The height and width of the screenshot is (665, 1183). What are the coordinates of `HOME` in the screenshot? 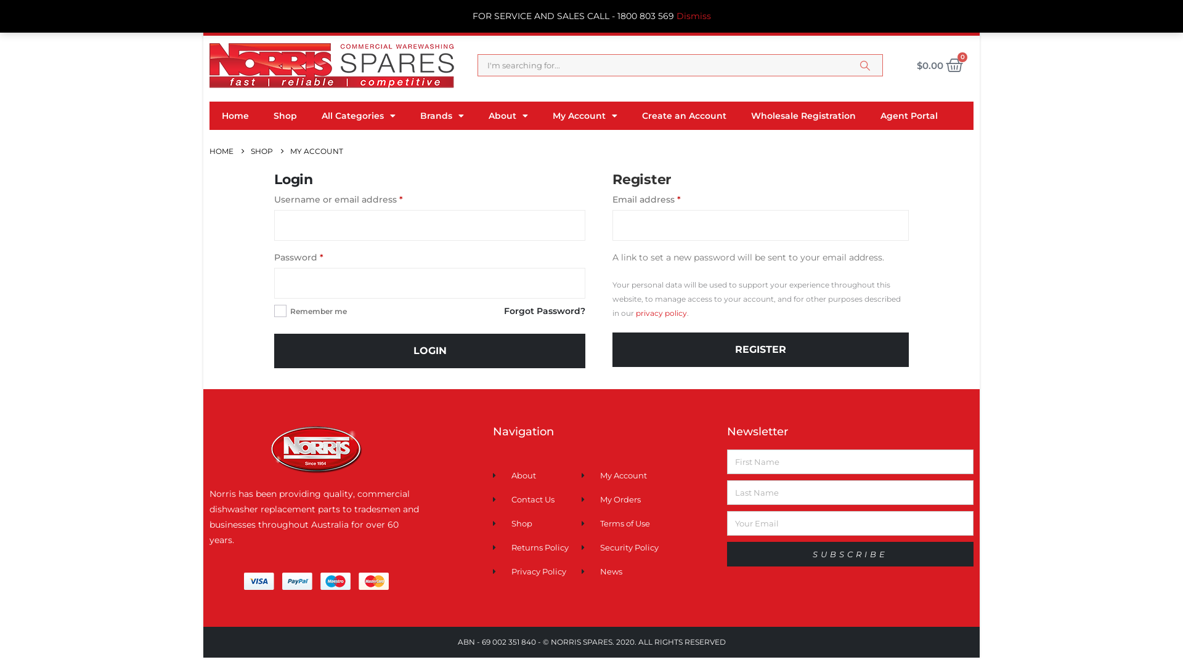 It's located at (222, 151).